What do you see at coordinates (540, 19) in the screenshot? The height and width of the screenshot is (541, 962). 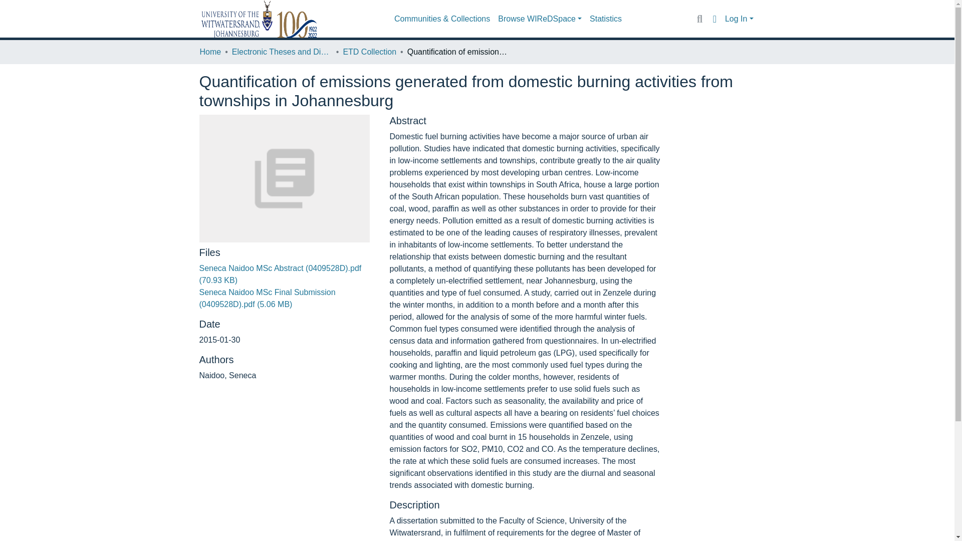 I see `Browse WIReDSpace` at bounding box center [540, 19].